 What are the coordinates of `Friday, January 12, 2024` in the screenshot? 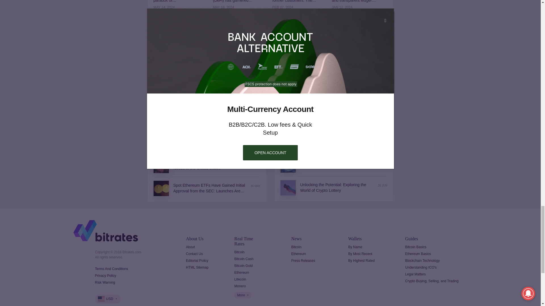 It's located at (355, 7).